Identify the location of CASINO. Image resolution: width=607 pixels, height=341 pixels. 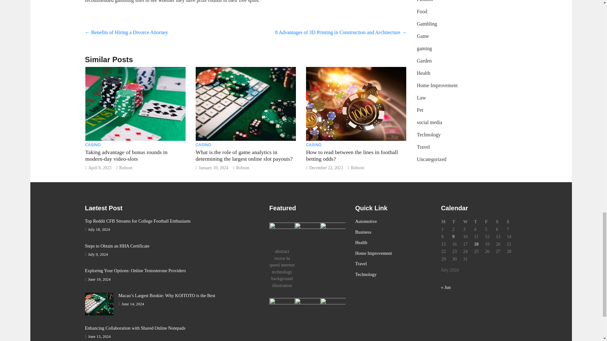
(203, 145).